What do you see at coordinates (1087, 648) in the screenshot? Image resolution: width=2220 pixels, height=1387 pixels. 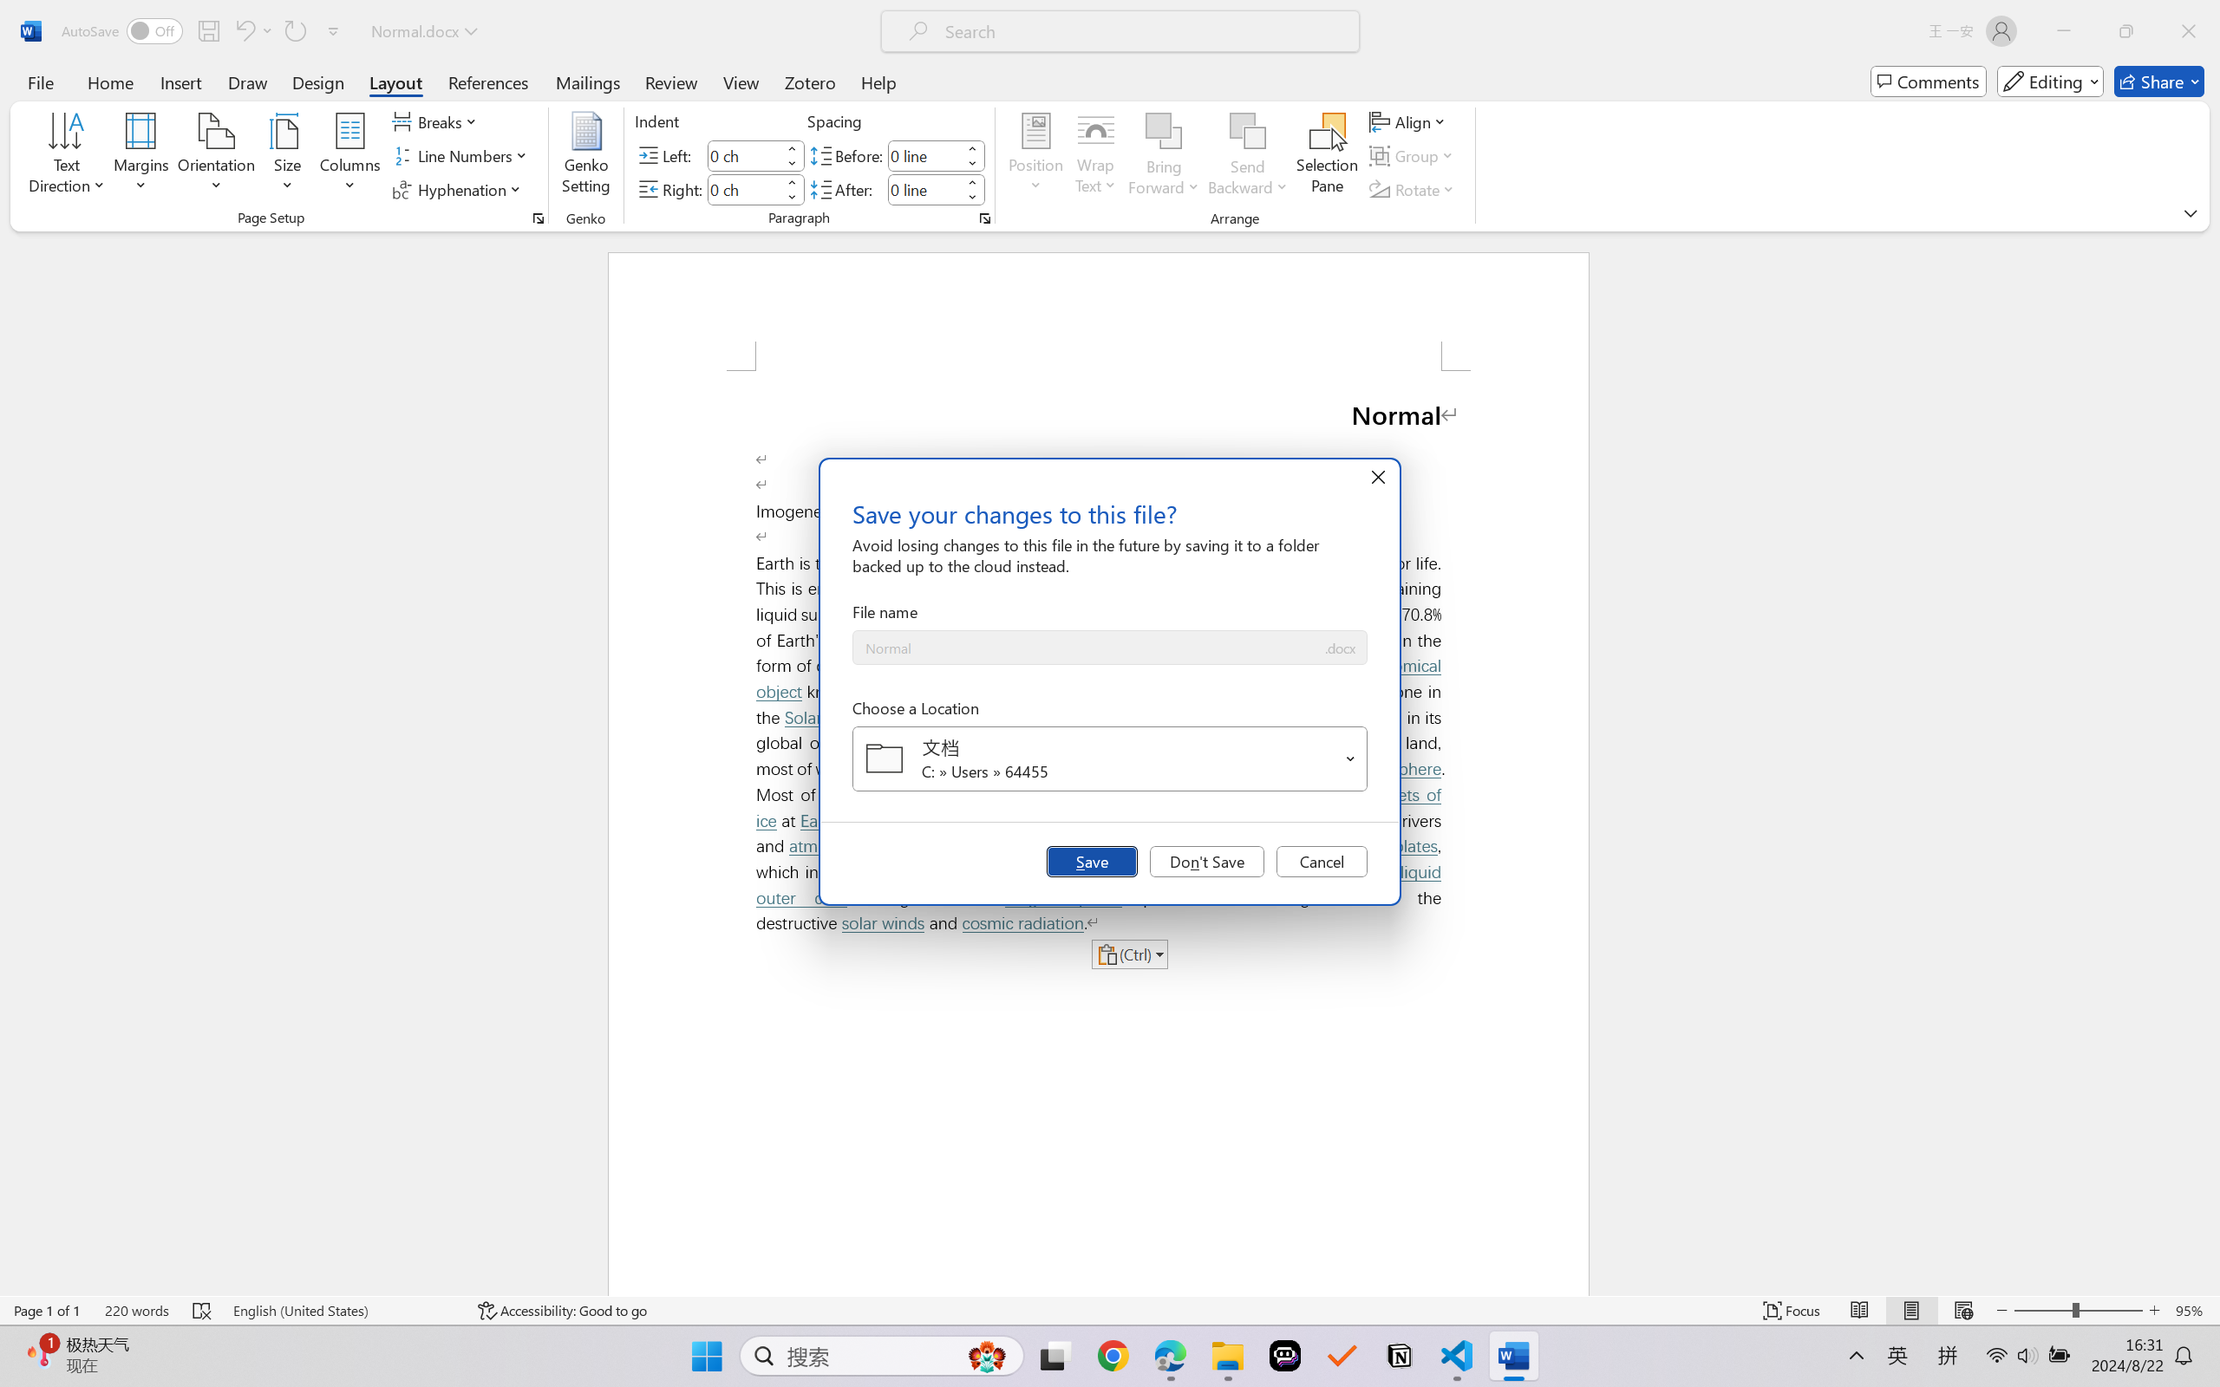 I see `File name` at bounding box center [1087, 648].